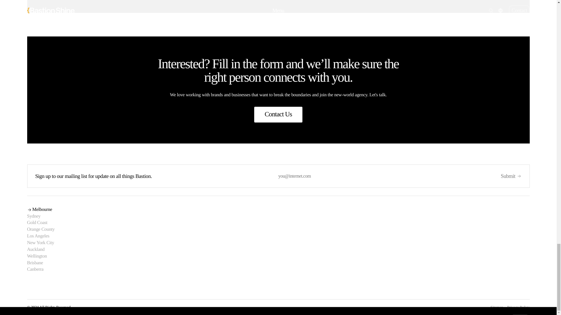 The width and height of the screenshot is (561, 315). What do you see at coordinates (153, 6) in the screenshot?
I see `Golden Gaytime Bites Photoshoot The Bachelorette` at bounding box center [153, 6].